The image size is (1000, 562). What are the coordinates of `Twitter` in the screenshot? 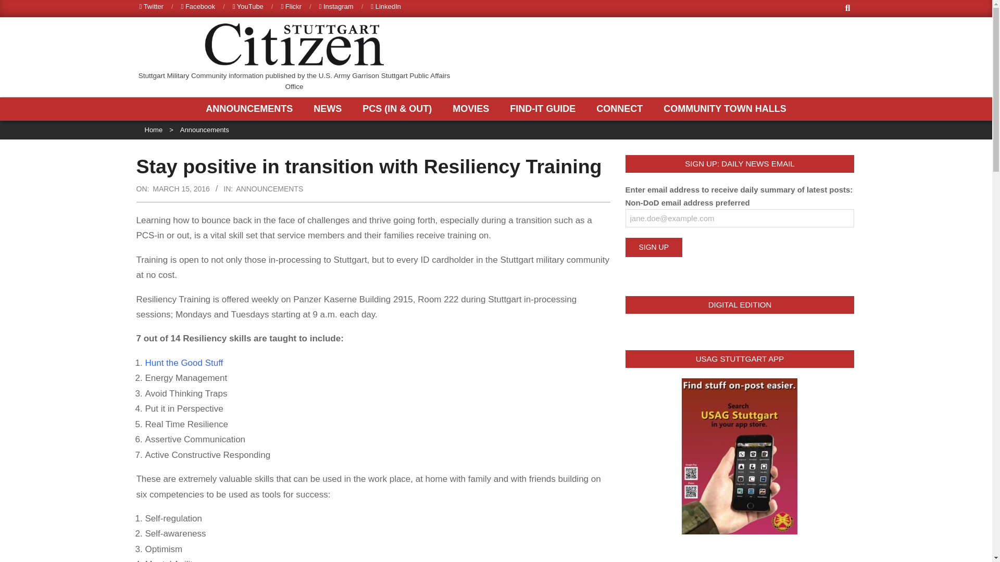 It's located at (152, 6).